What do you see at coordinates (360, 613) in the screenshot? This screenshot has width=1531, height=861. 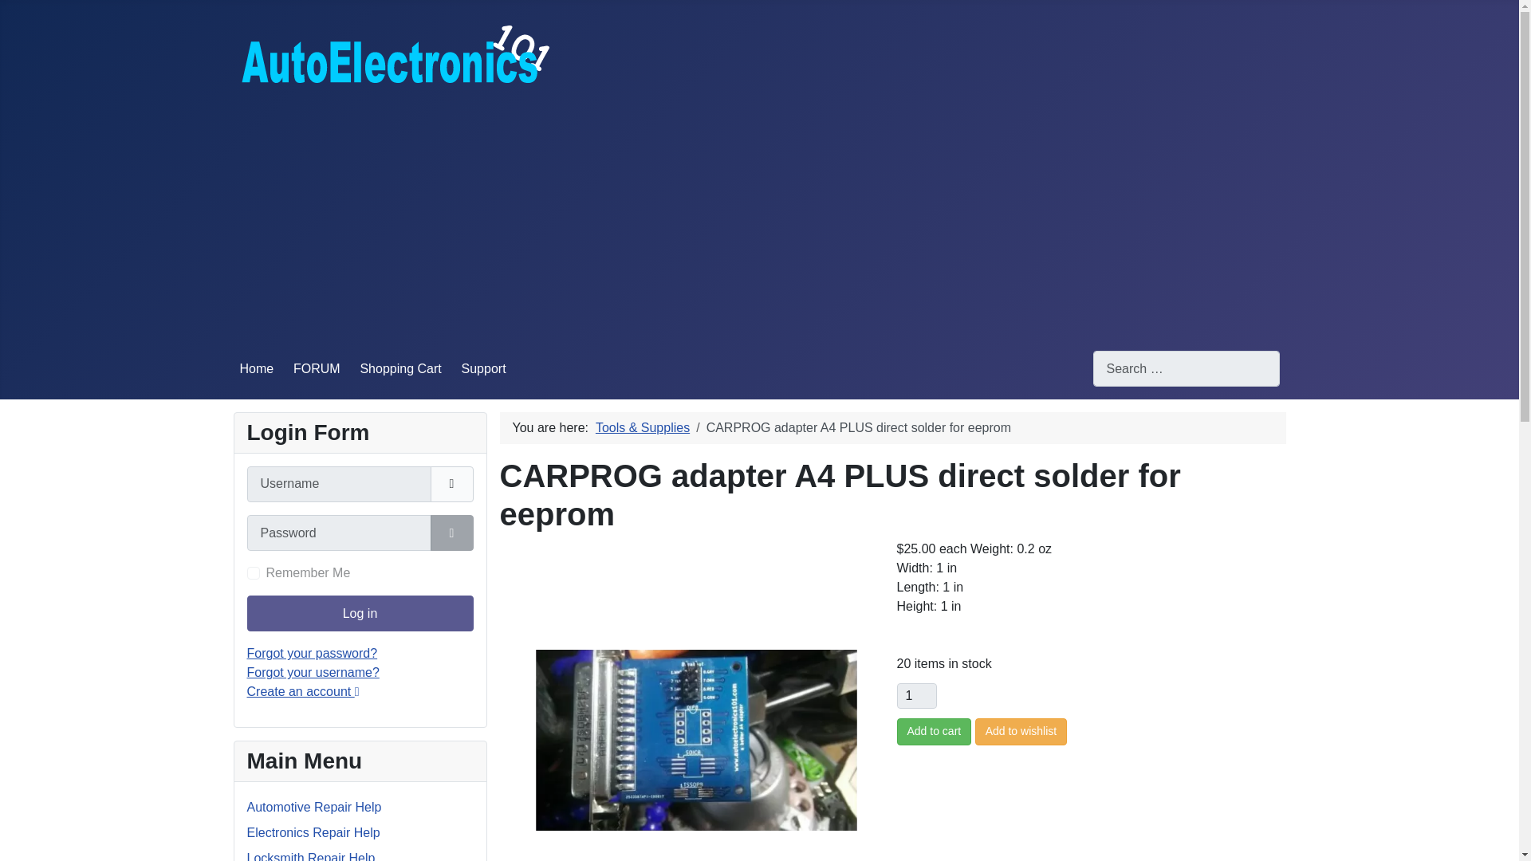 I see `Log in` at bounding box center [360, 613].